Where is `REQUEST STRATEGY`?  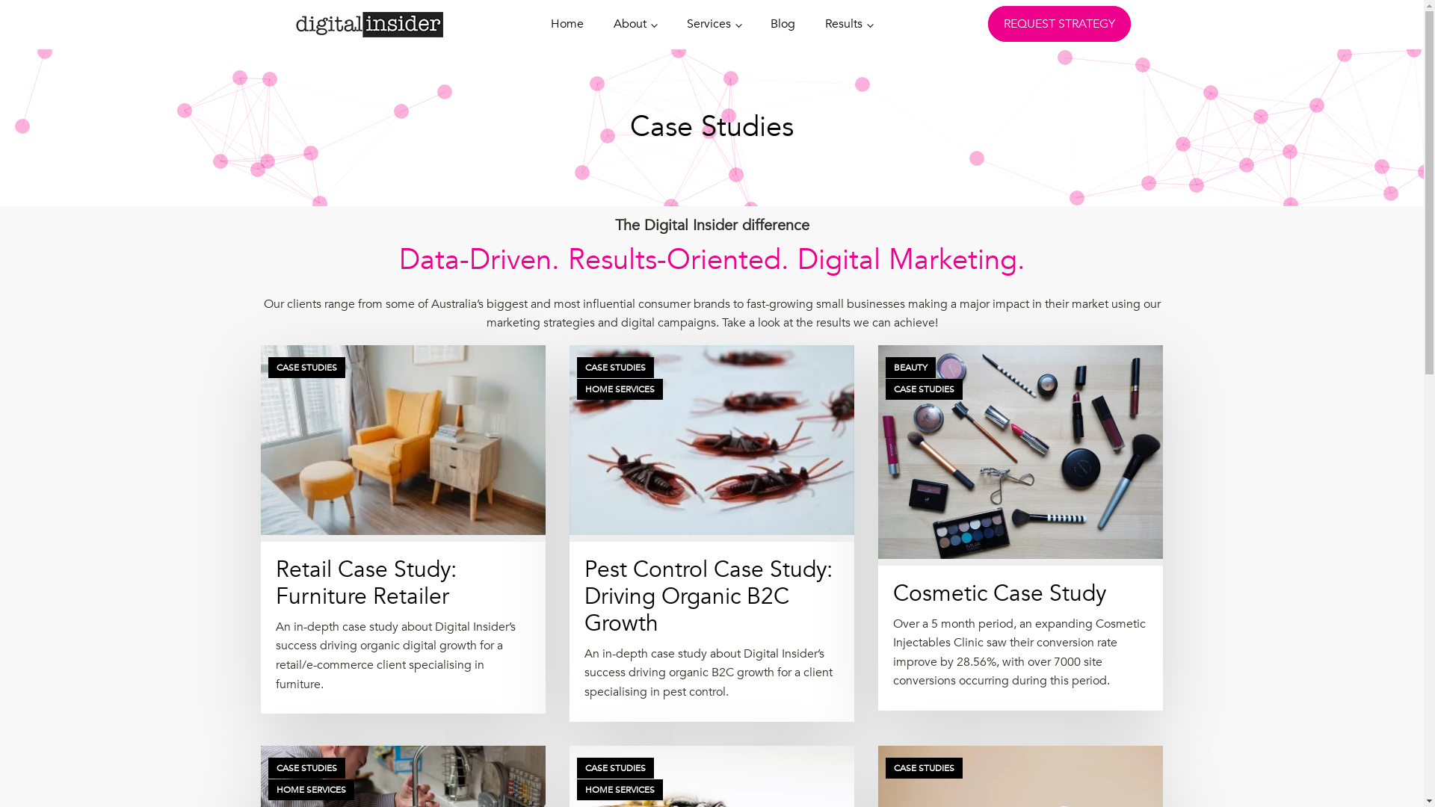 REQUEST STRATEGY is located at coordinates (1060, 24).